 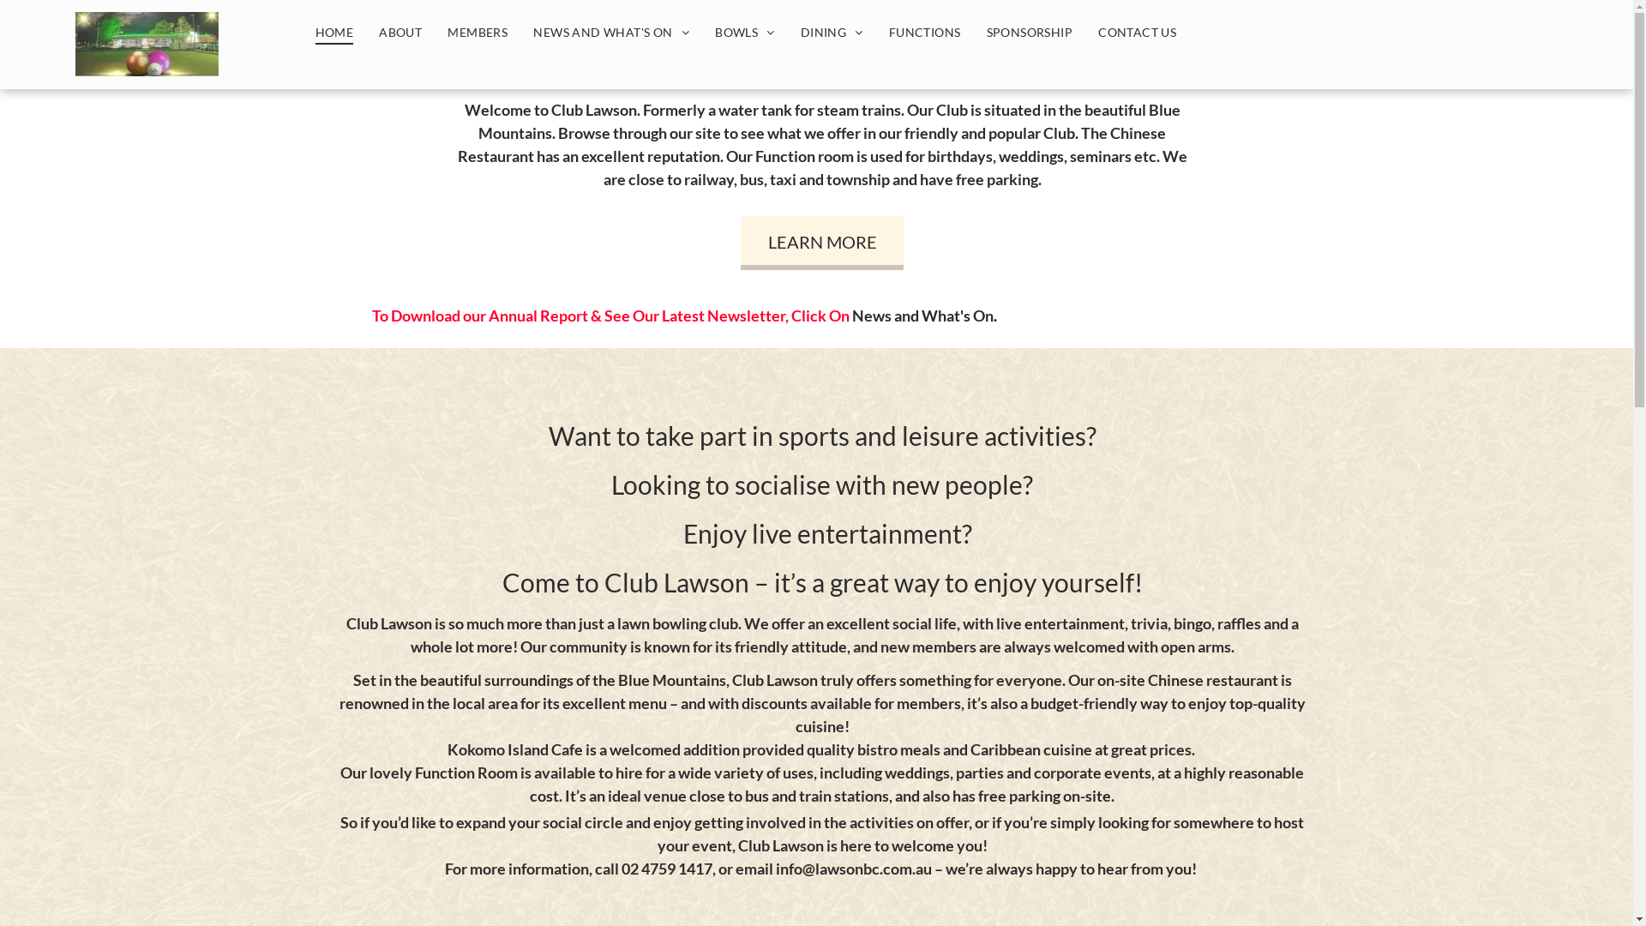 I want to click on DINING, so click(x=832, y=33).